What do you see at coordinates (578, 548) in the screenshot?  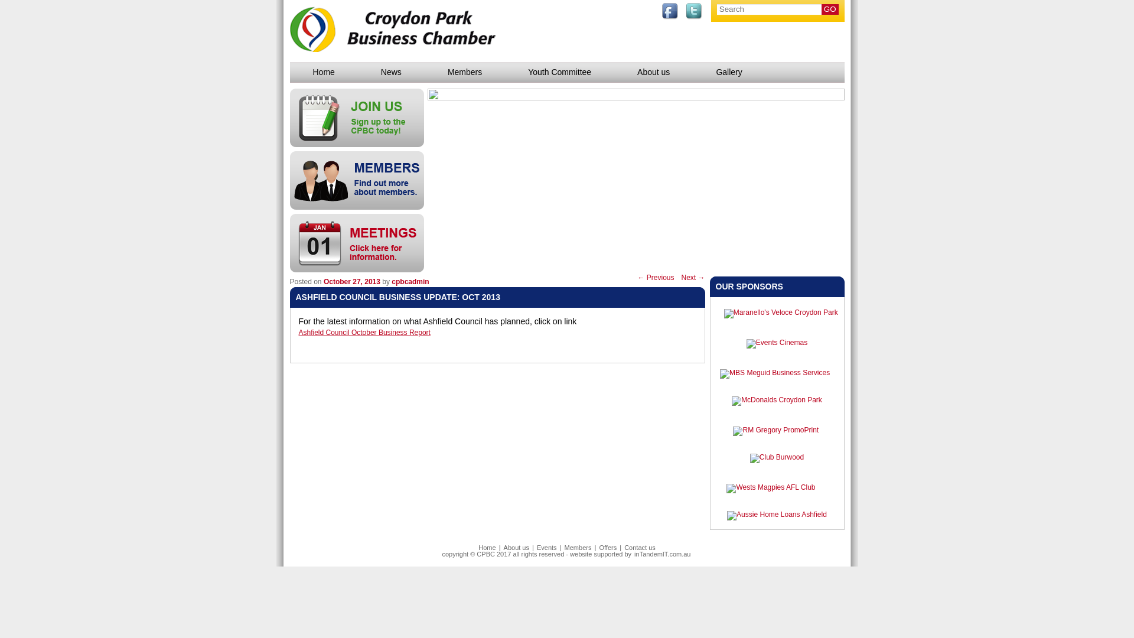 I see `Members` at bounding box center [578, 548].